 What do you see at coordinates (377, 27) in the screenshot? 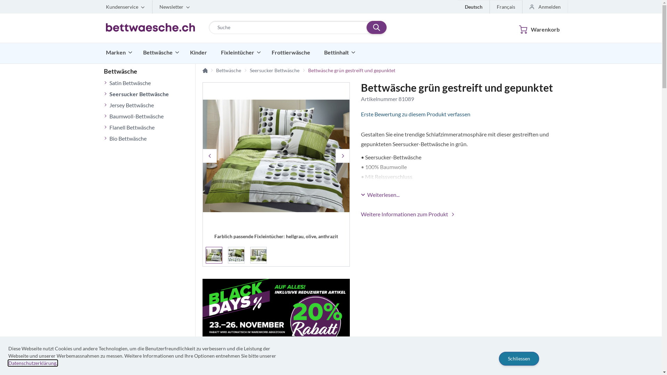
I see `Suchen` at bounding box center [377, 27].